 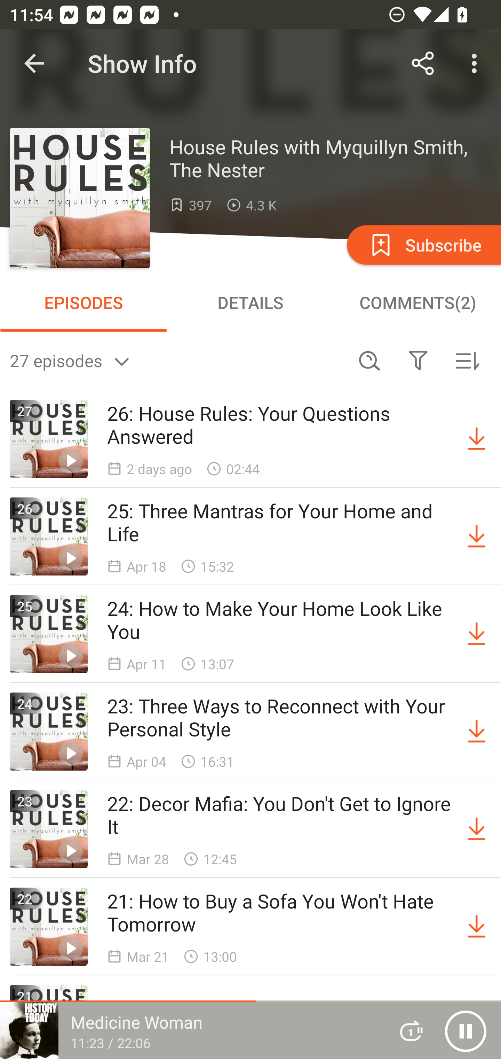 What do you see at coordinates (177, 360) in the screenshot?
I see `27 episodes ` at bounding box center [177, 360].